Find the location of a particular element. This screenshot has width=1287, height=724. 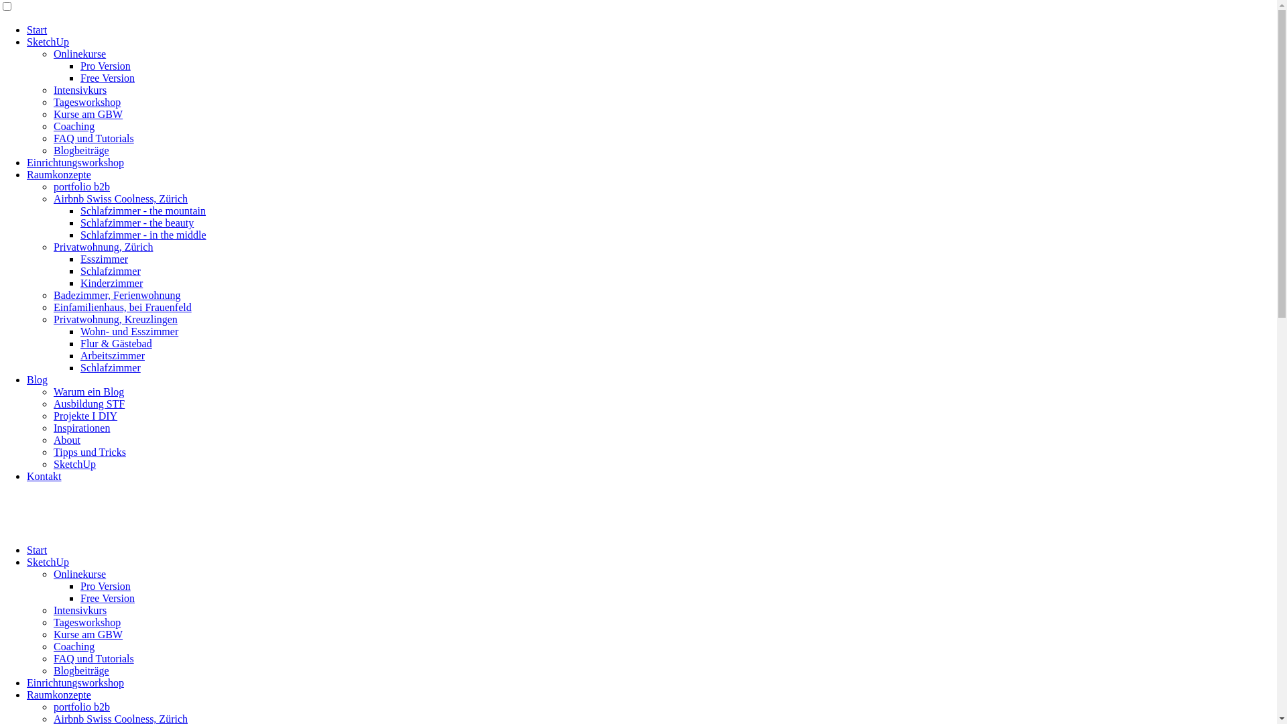

Pro Version is located at coordinates (106, 586).